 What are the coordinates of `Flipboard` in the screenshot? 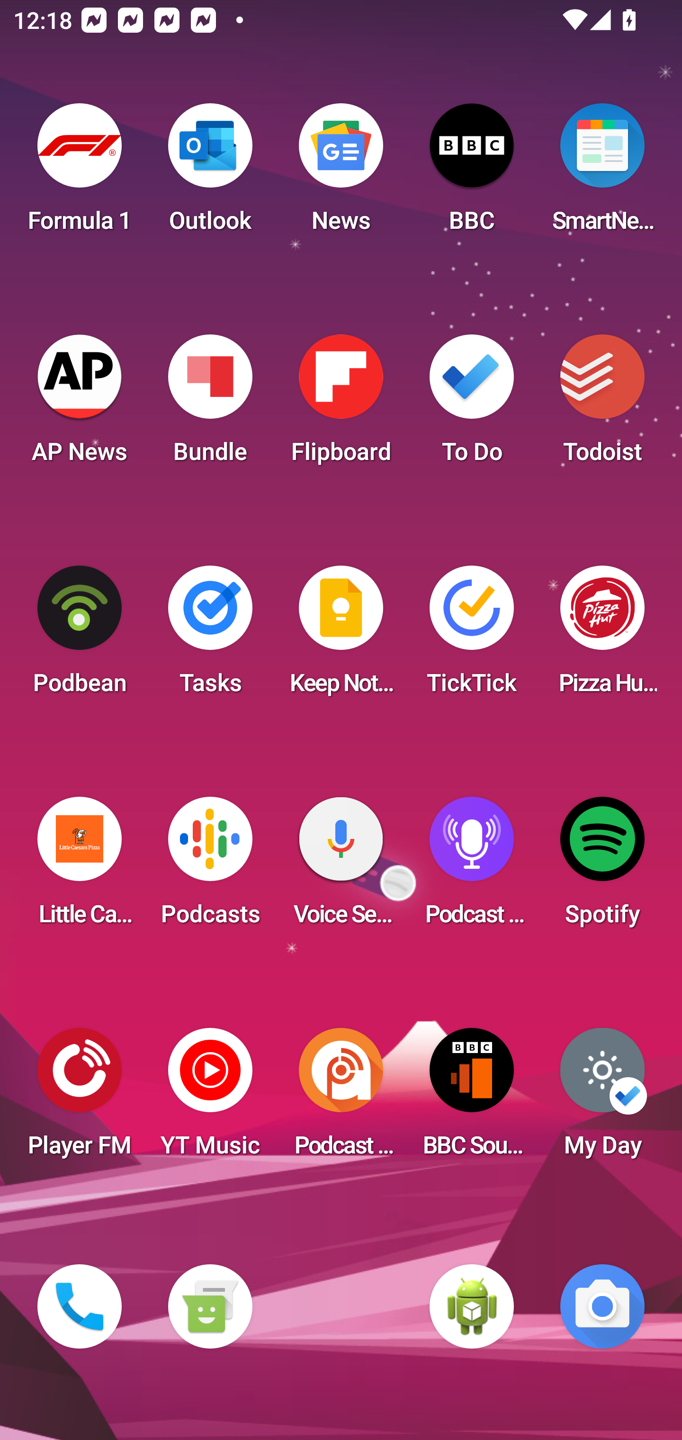 It's located at (341, 405).